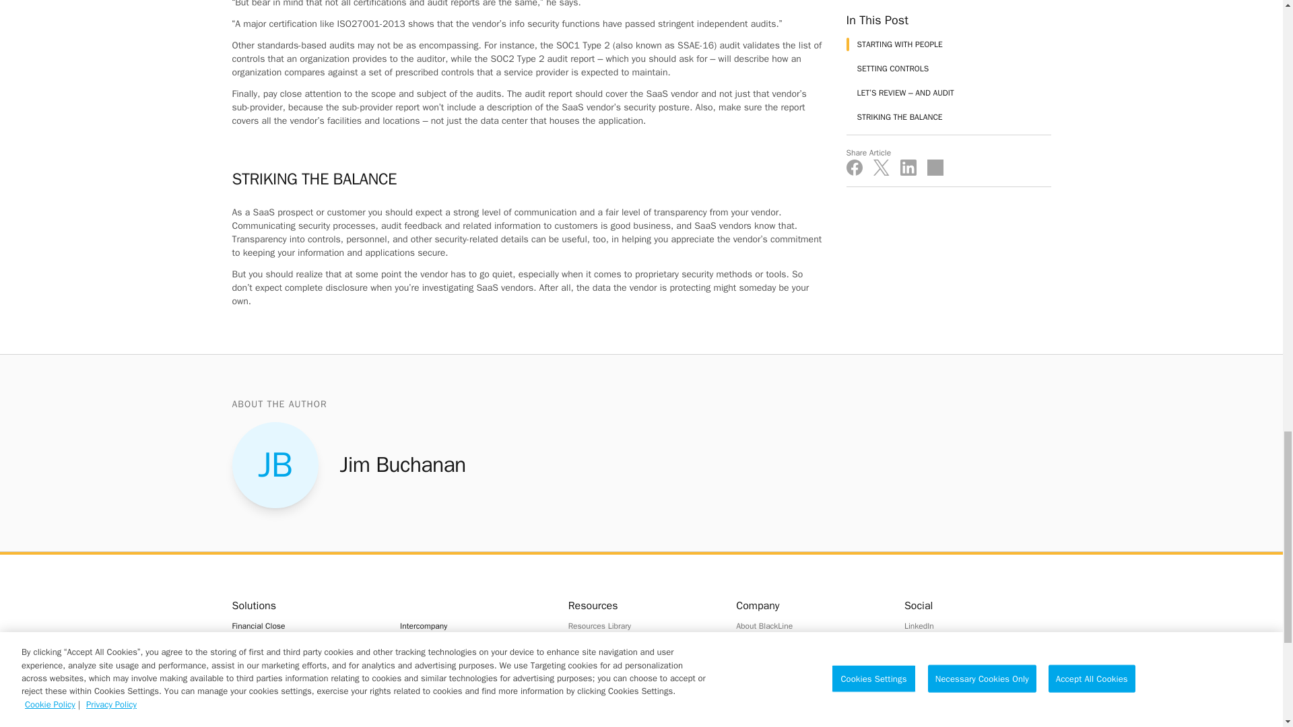 The image size is (1293, 727). What do you see at coordinates (473, 712) in the screenshot?
I see `Financial Reporting Analytics` at bounding box center [473, 712].